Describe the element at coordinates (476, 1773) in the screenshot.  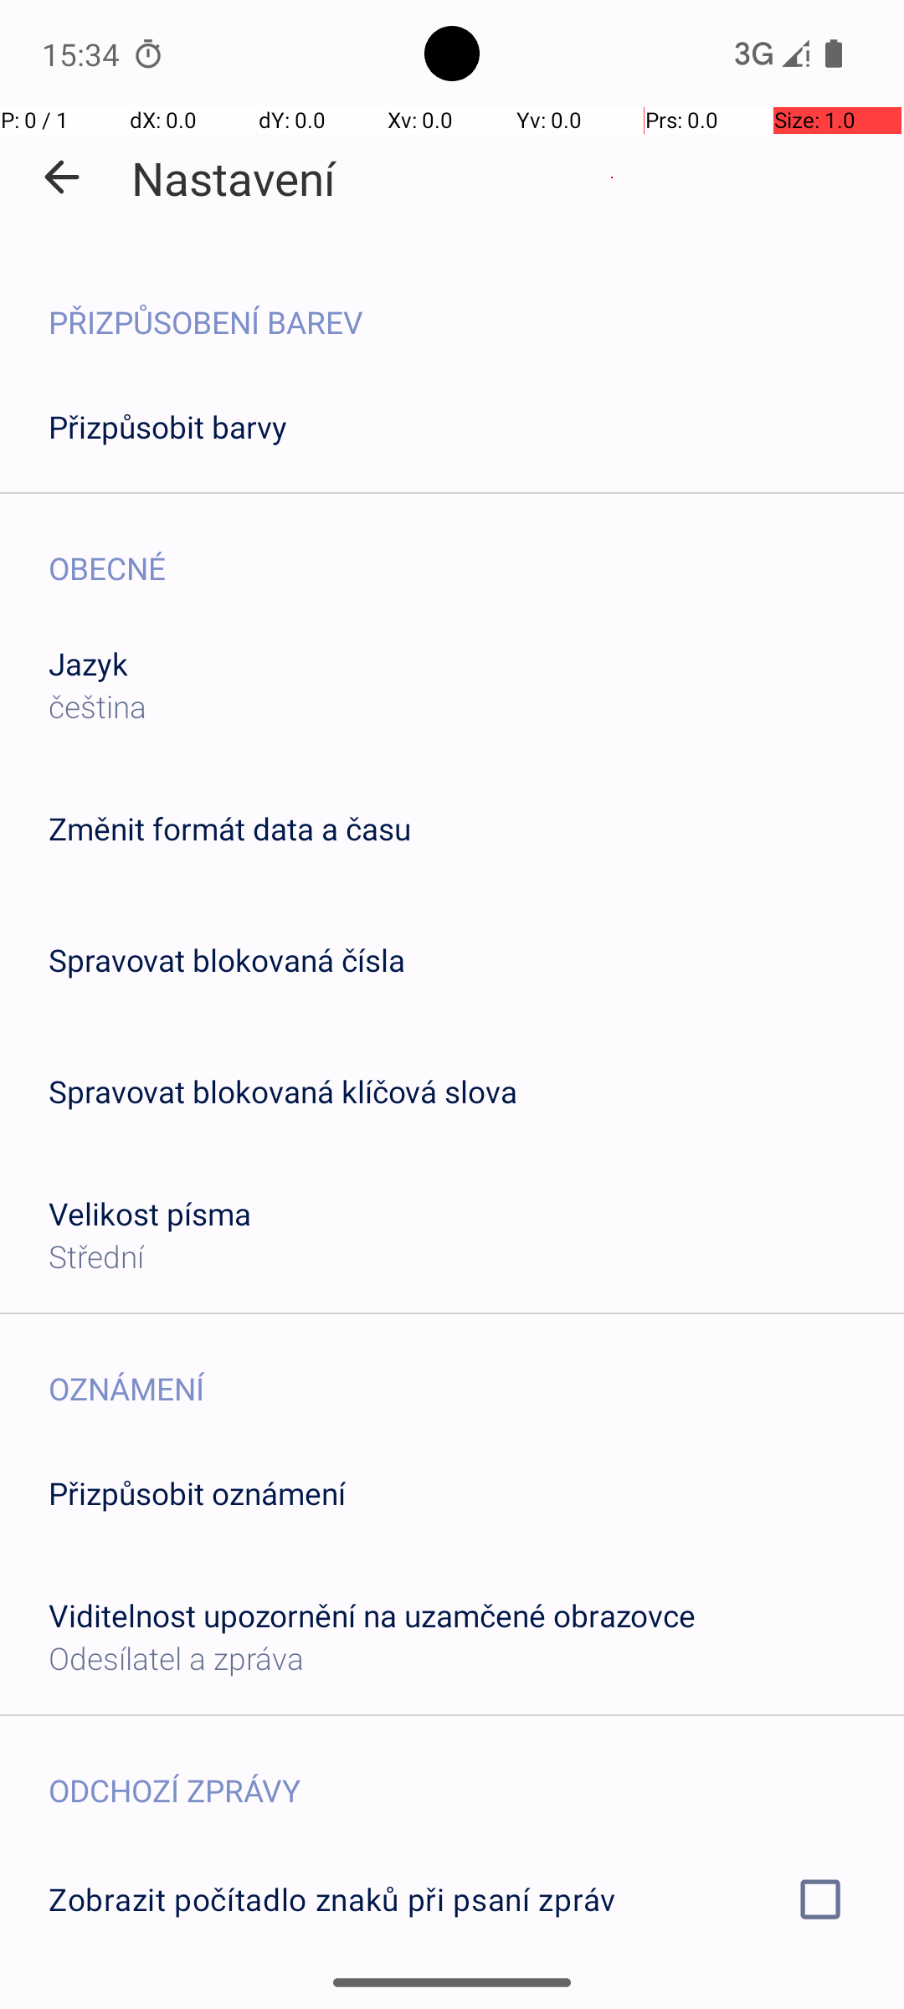
I see `ODCHOZÍ ZPRÁVY` at that location.